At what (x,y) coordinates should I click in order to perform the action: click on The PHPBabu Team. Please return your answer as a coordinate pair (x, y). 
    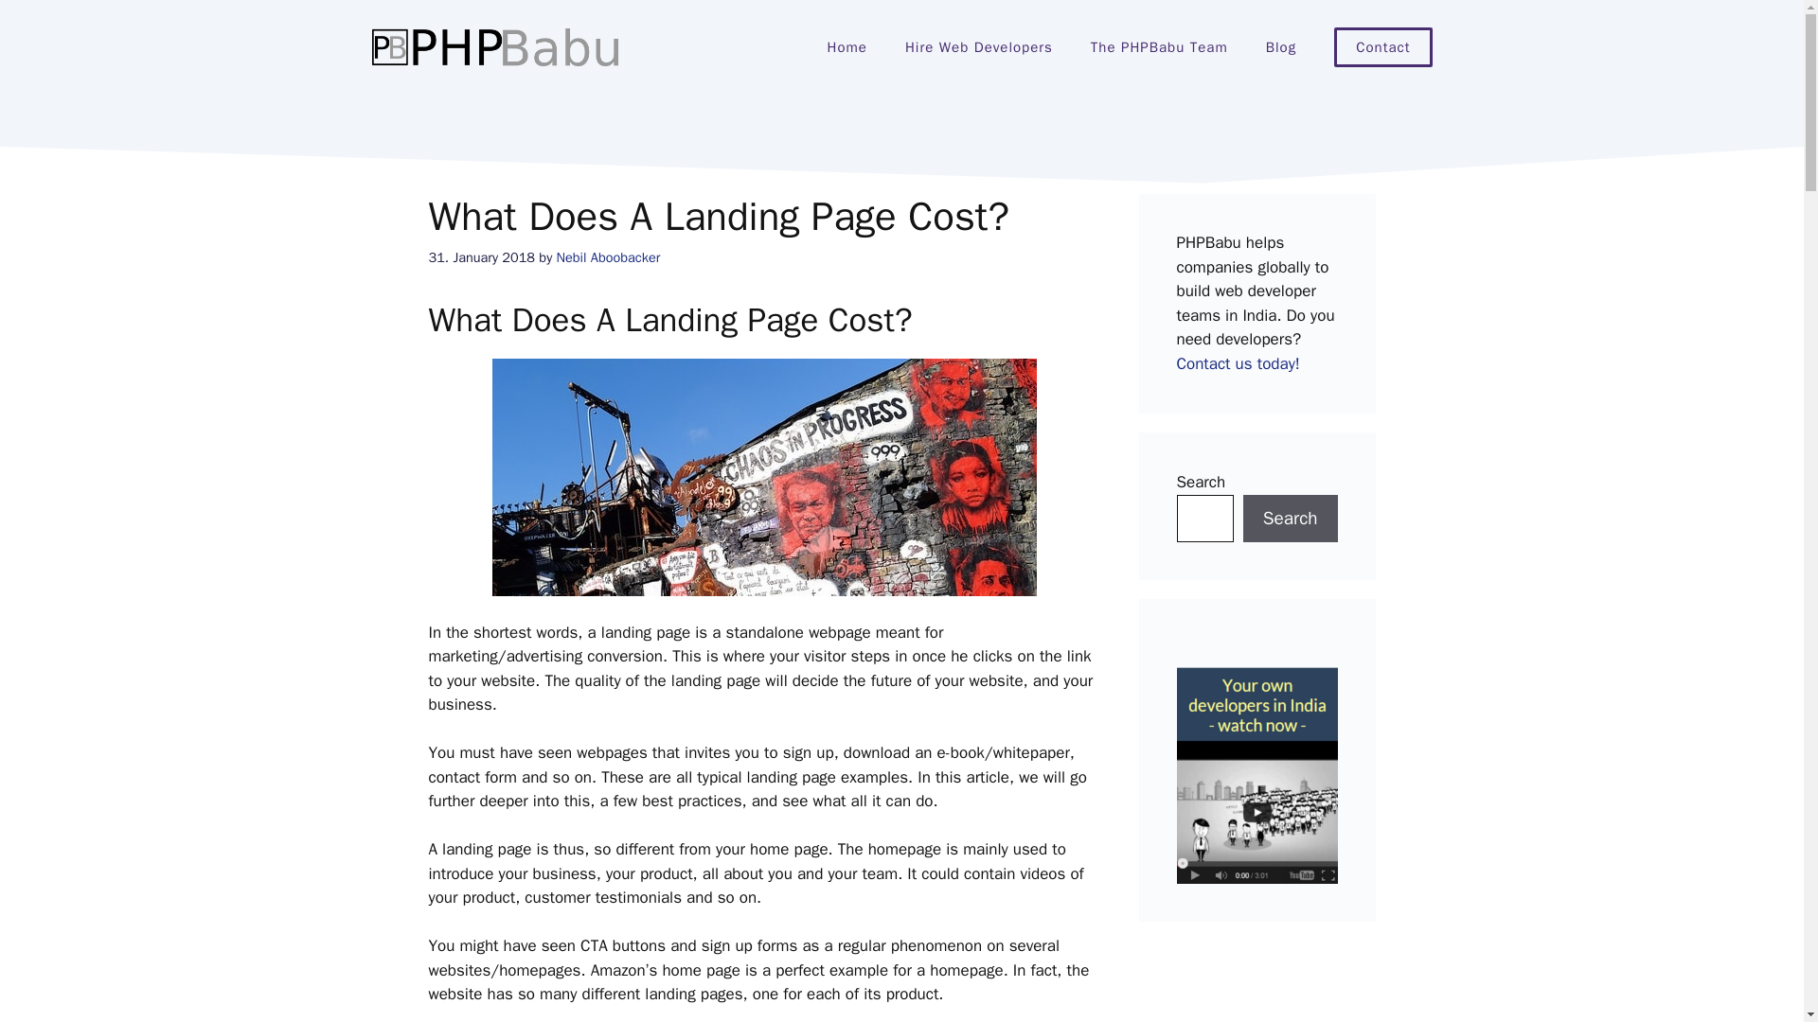
    Looking at the image, I should click on (1159, 47).